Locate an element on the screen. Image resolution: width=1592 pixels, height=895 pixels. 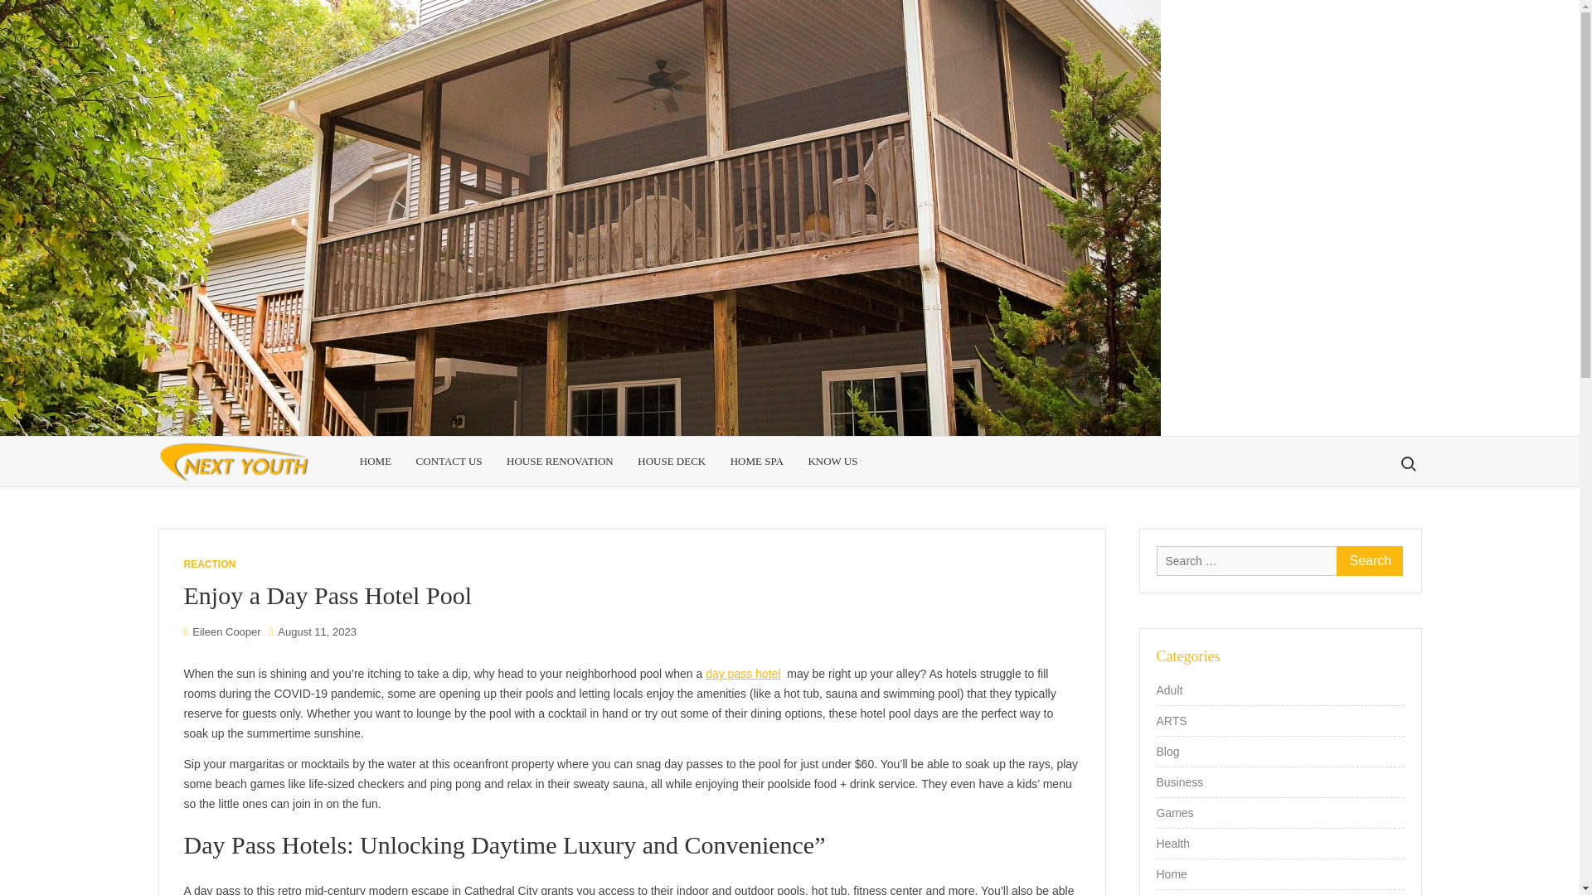
Next Youth is located at coordinates (353, 491).